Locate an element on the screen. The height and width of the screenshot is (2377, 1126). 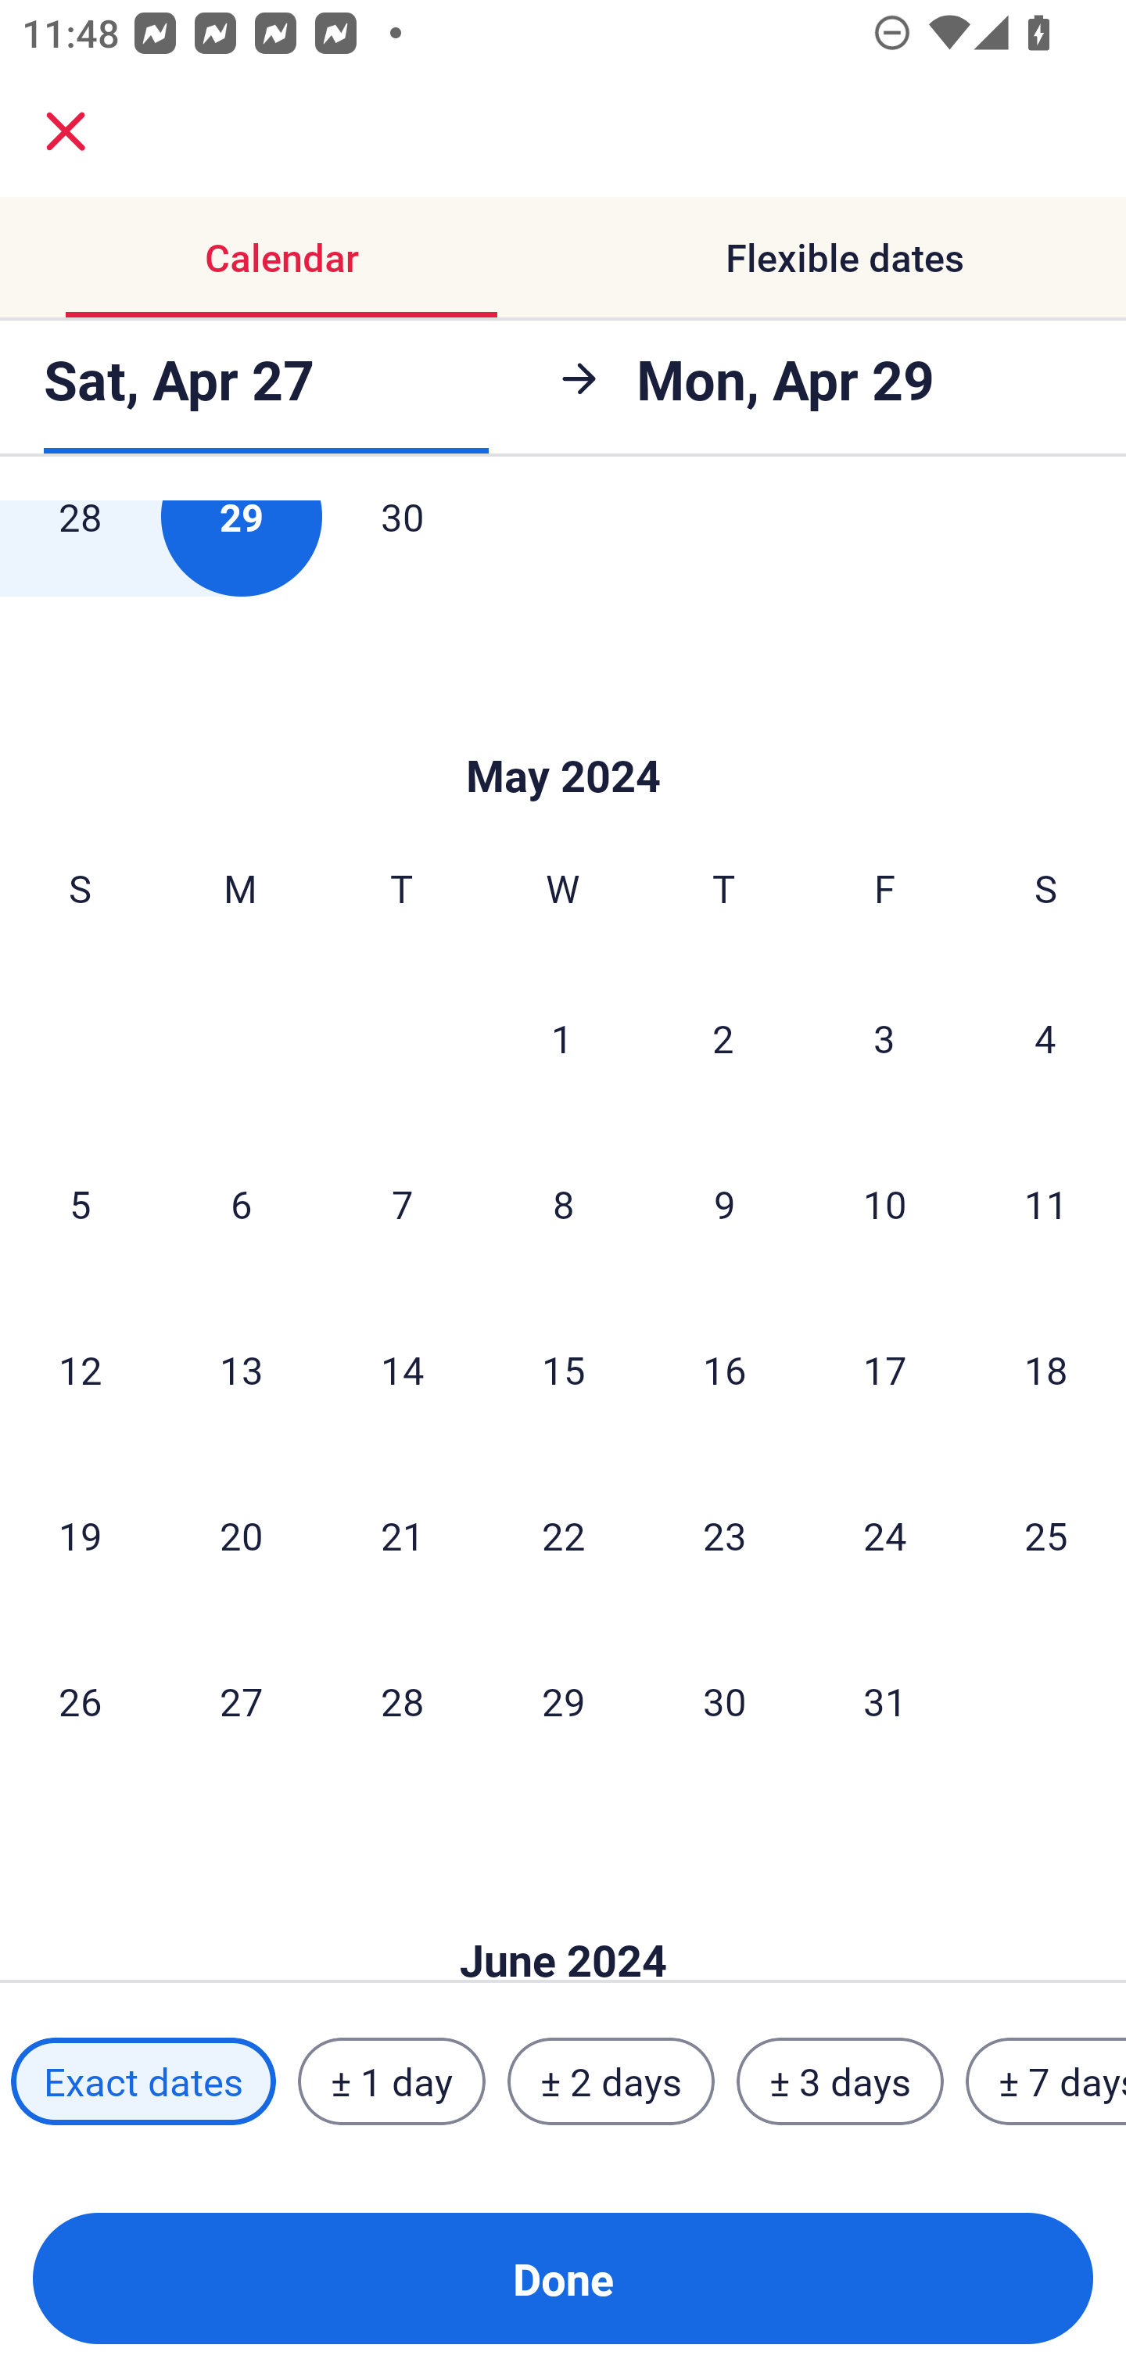
29 Wednesday, May 29, 2024 is located at coordinates (563, 1700).